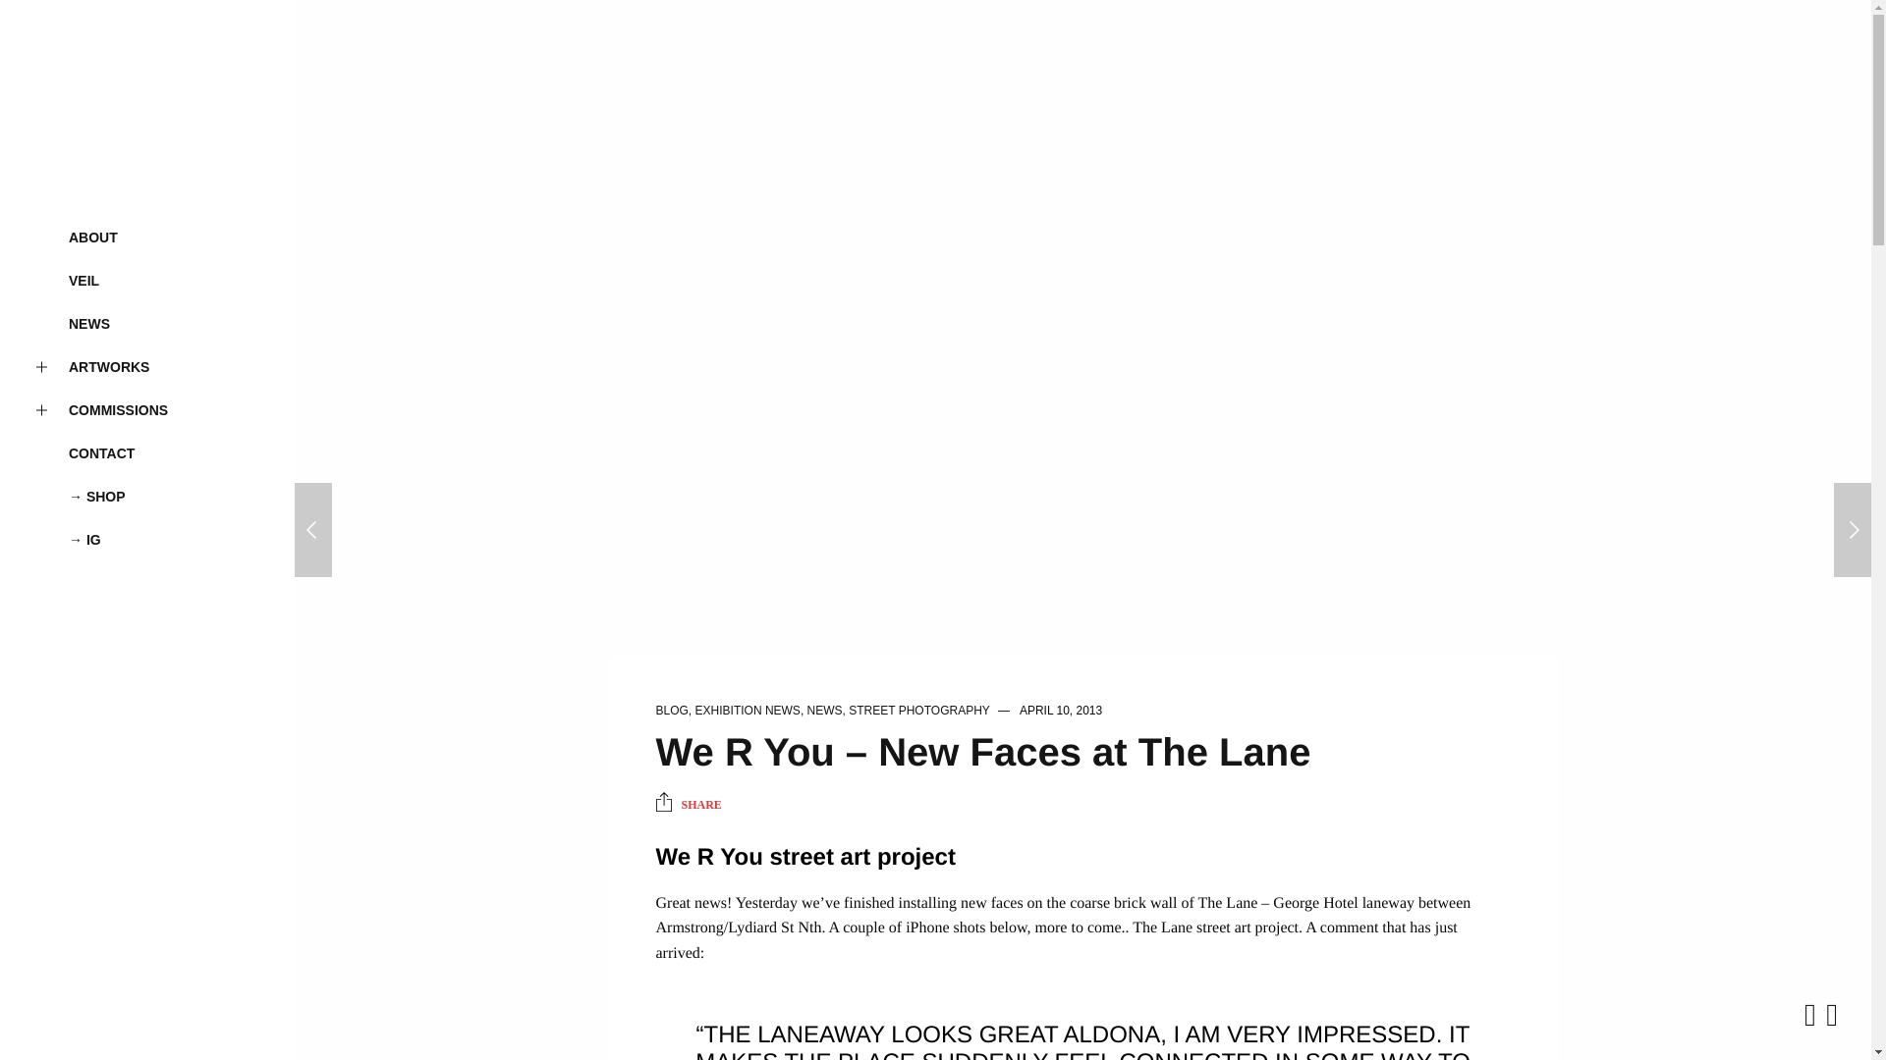  Describe the element at coordinates (147, 367) in the screenshot. I see `ARTWORKS` at that location.